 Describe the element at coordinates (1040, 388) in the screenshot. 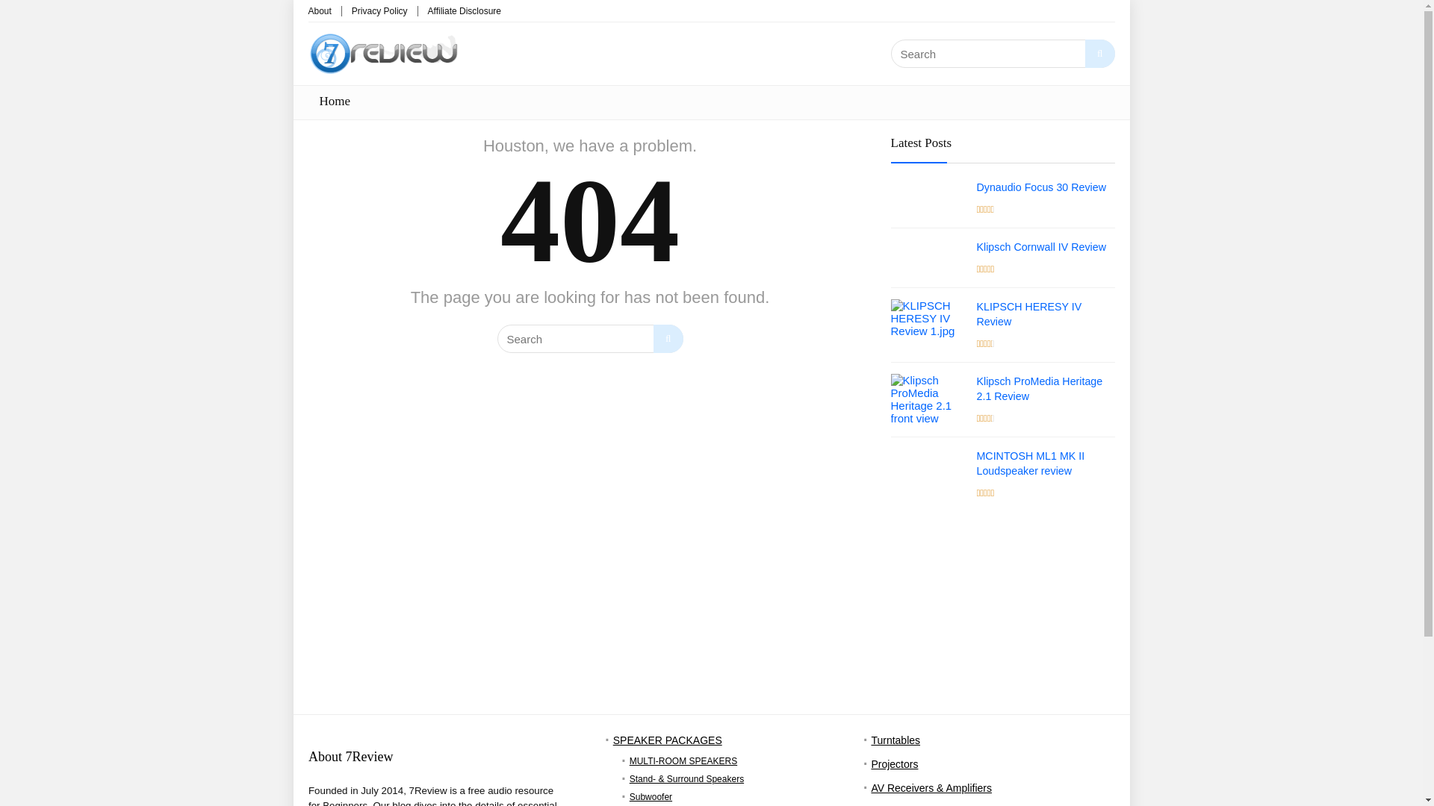

I see `Klipsch ProMedia Heritage 2.1 Review` at that location.